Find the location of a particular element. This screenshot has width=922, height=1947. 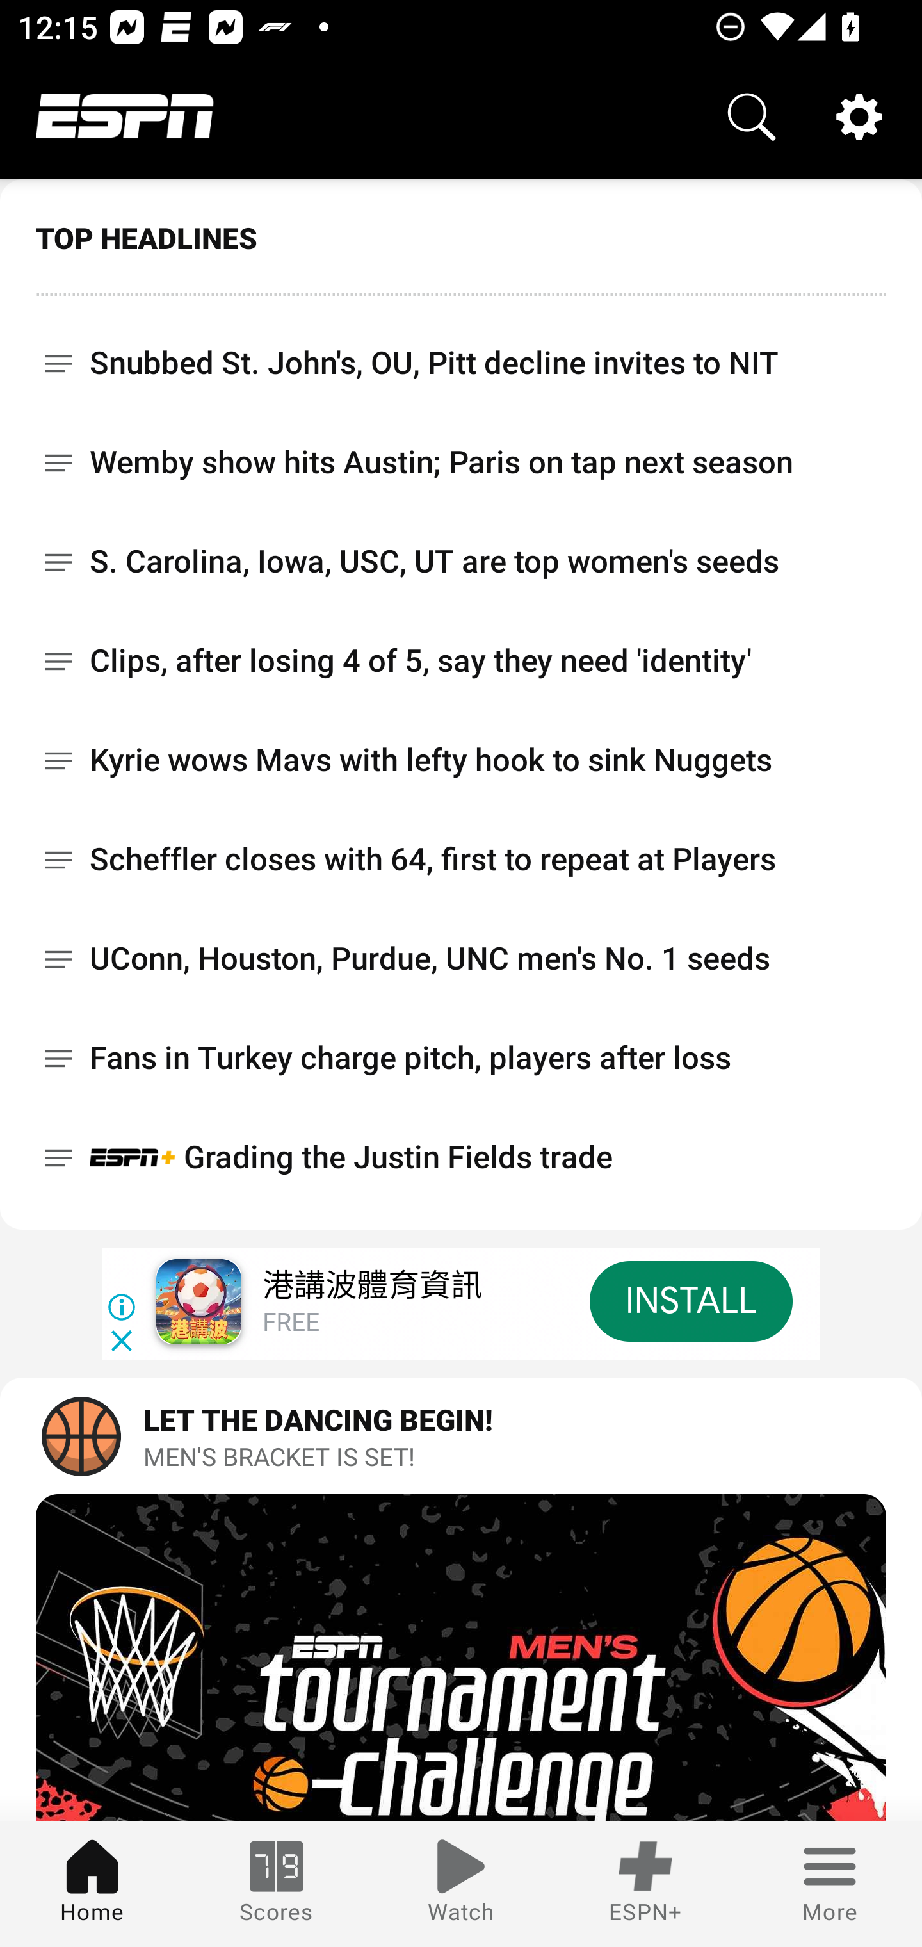

INSTALL is located at coordinates (690, 1301).